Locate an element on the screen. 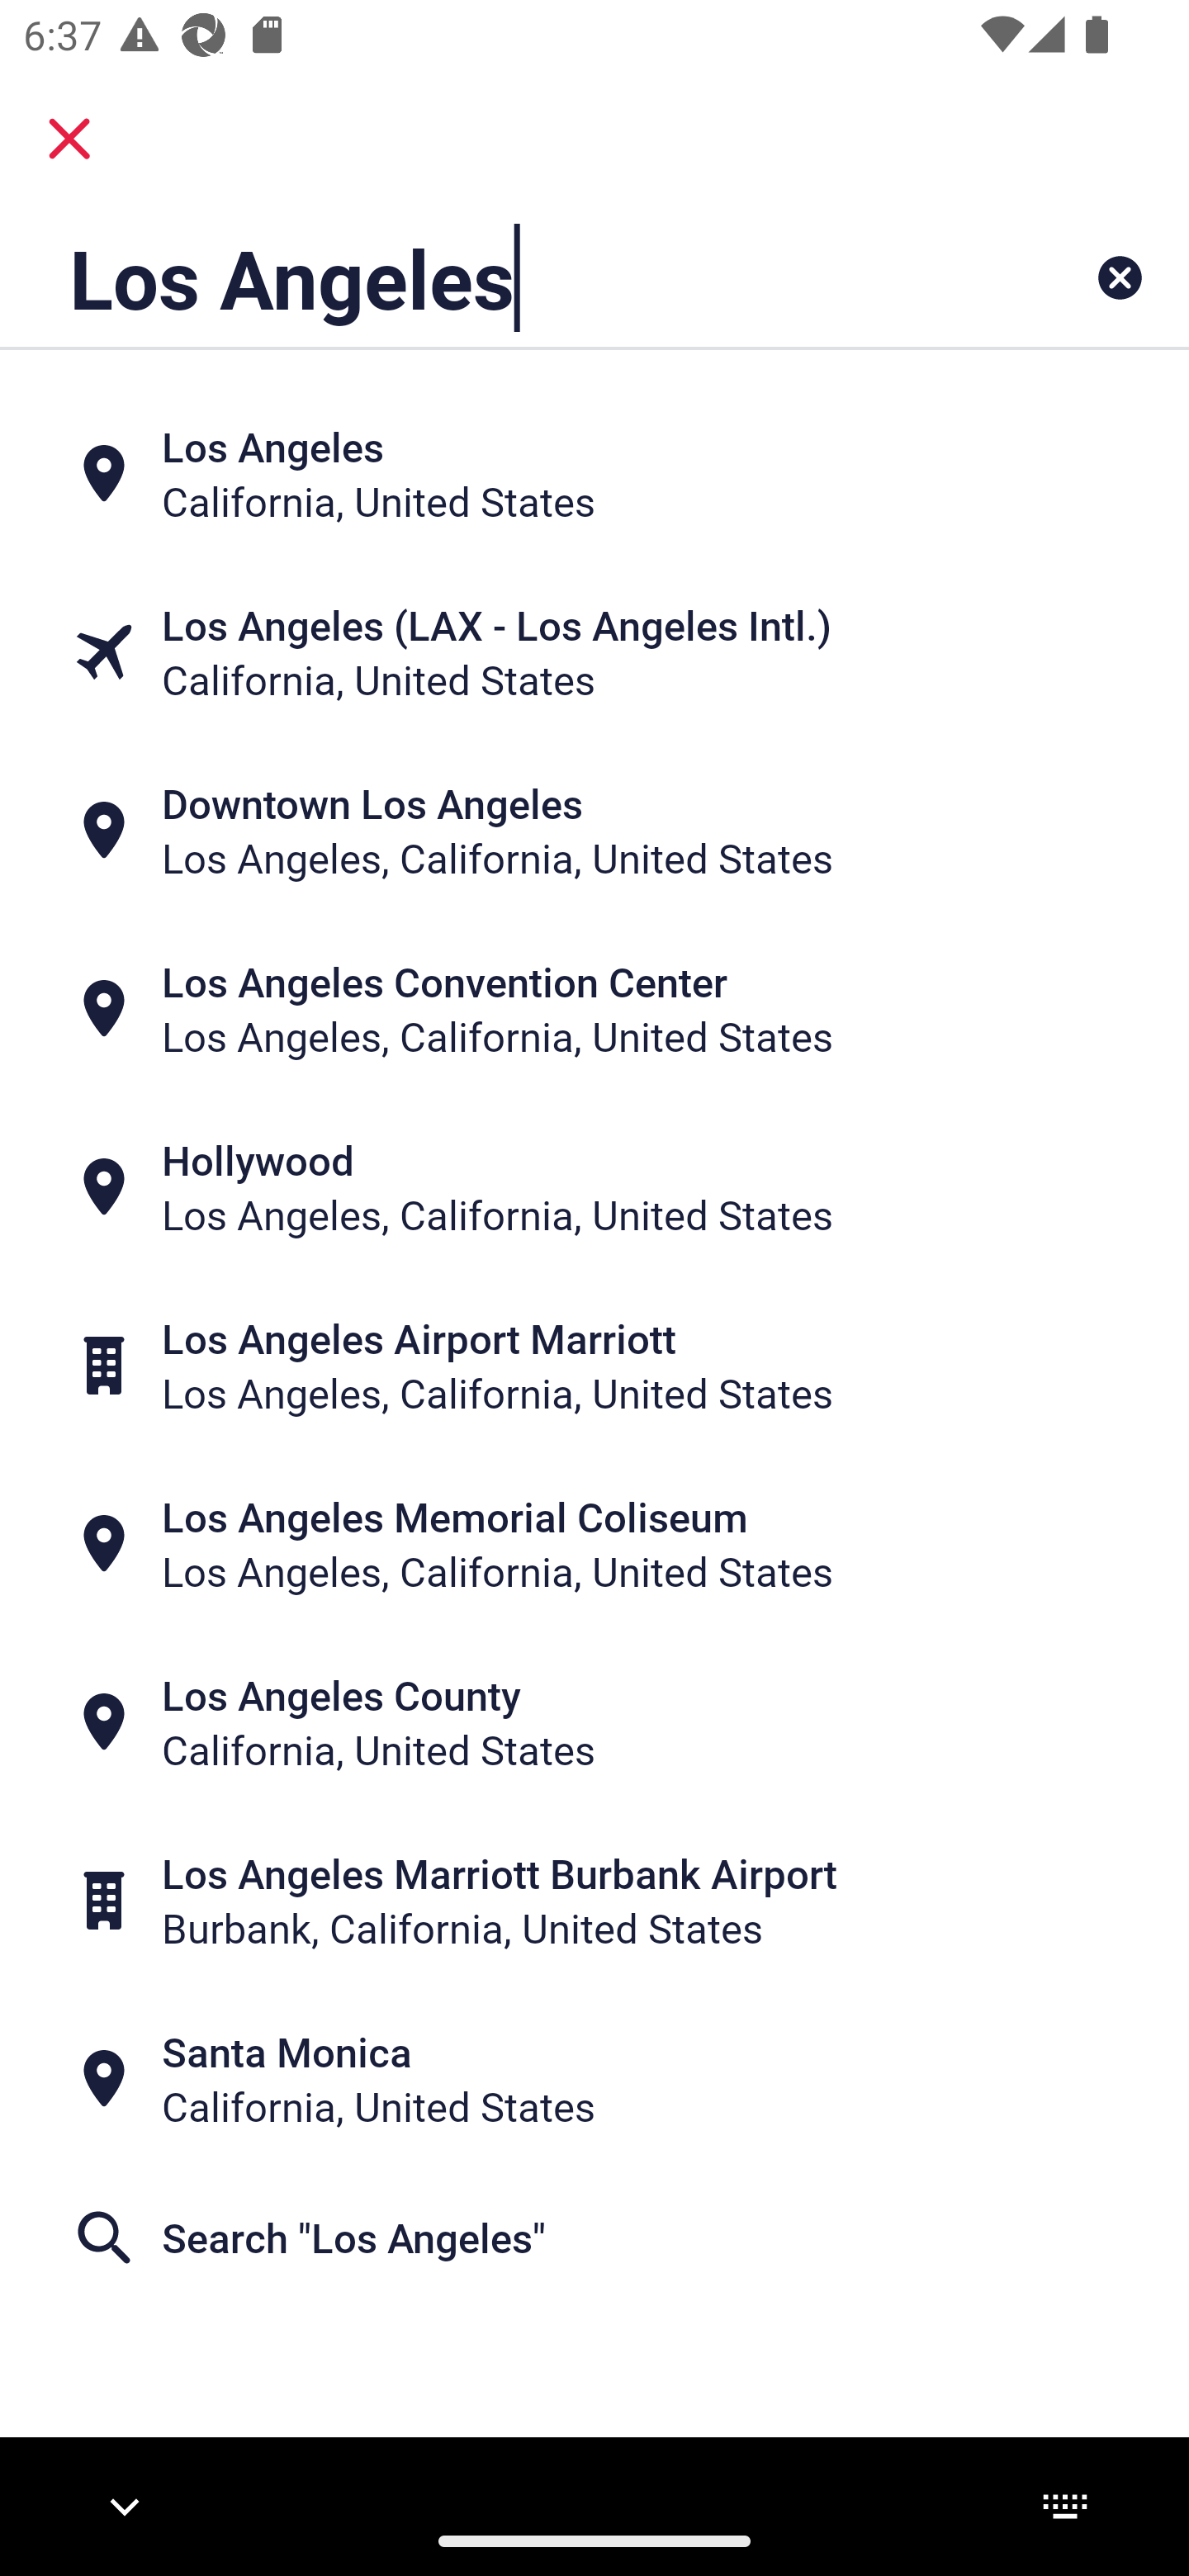 The image size is (1189, 2576). Los Angeles County California, United States is located at coordinates (594, 1722).